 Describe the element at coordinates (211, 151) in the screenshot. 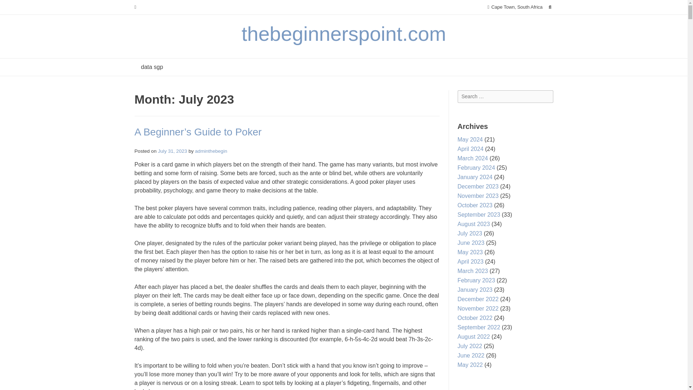

I see `adminthebegin` at that location.